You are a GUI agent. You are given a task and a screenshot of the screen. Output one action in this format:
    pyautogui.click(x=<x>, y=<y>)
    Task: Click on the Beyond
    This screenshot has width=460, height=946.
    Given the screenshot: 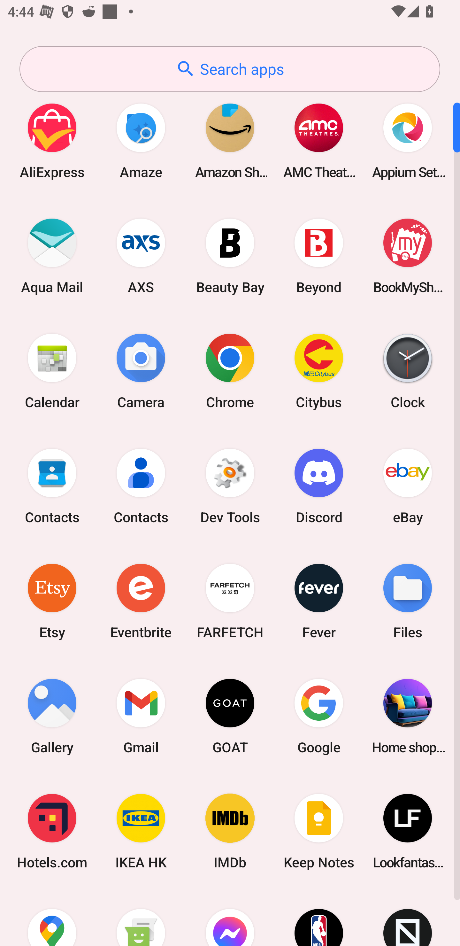 What is the action you would take?
    pyautogui.click(x=319, y=256)
    